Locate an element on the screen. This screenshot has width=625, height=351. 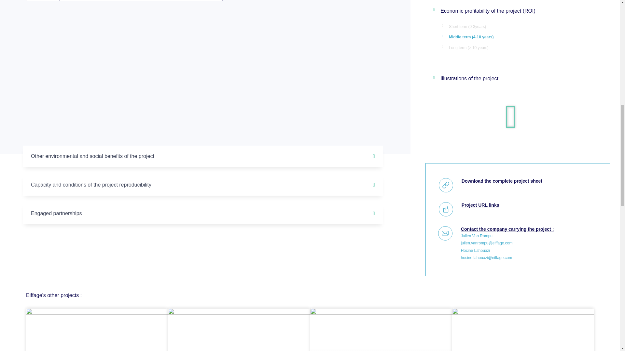
Other environmental and social benefits of the project is located at coordinates (92, 156).